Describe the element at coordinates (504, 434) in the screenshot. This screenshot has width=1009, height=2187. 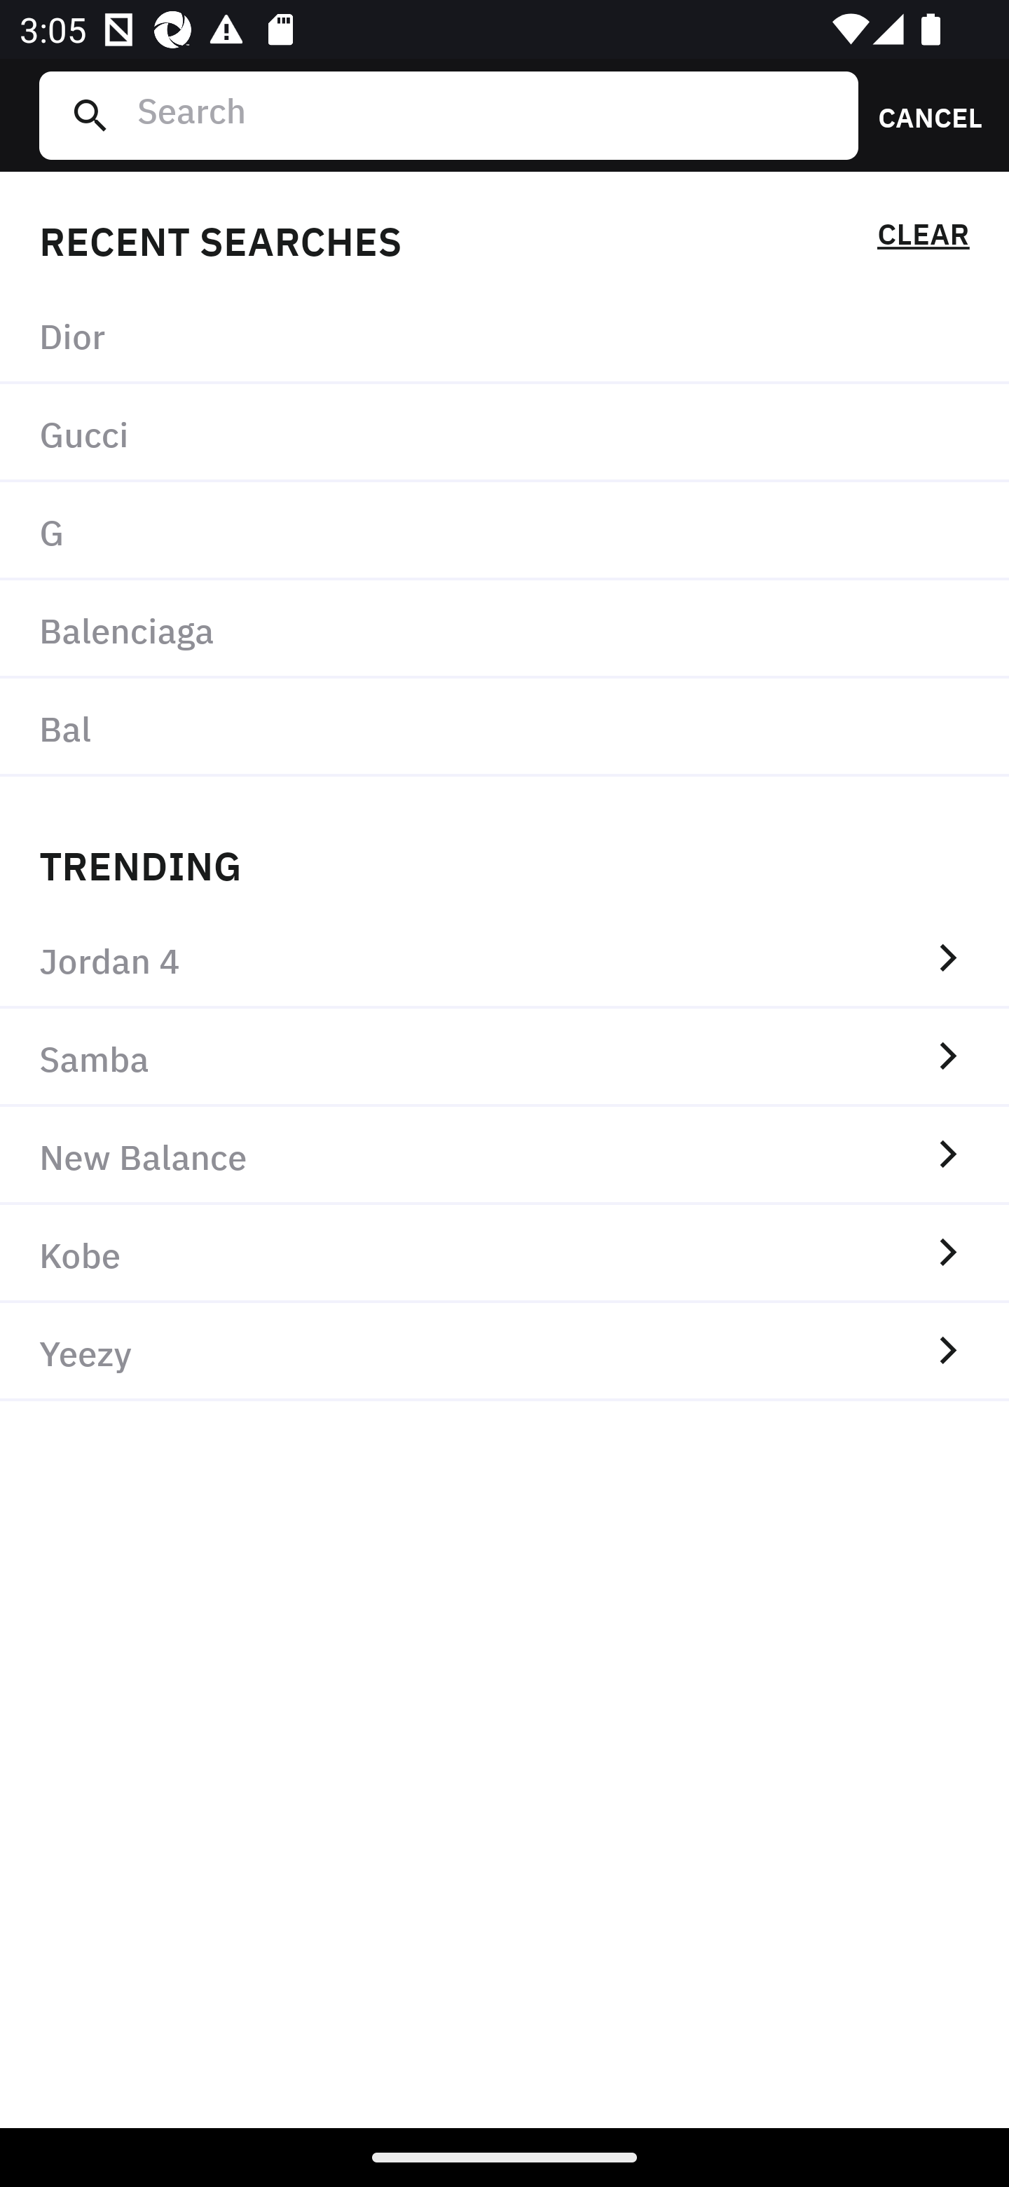
I see `Gucci` at that location.